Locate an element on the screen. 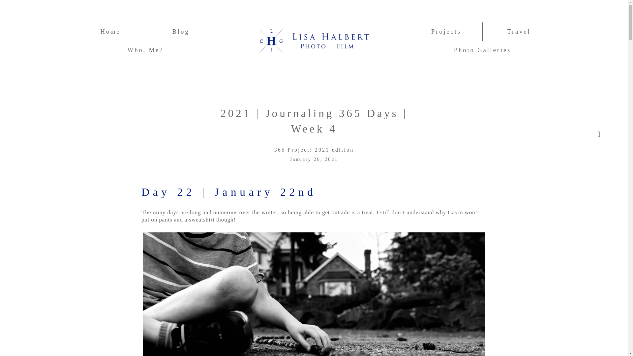 The width and height of the screenshot is (633, 356). Projects is located at coordinates (446, 32).